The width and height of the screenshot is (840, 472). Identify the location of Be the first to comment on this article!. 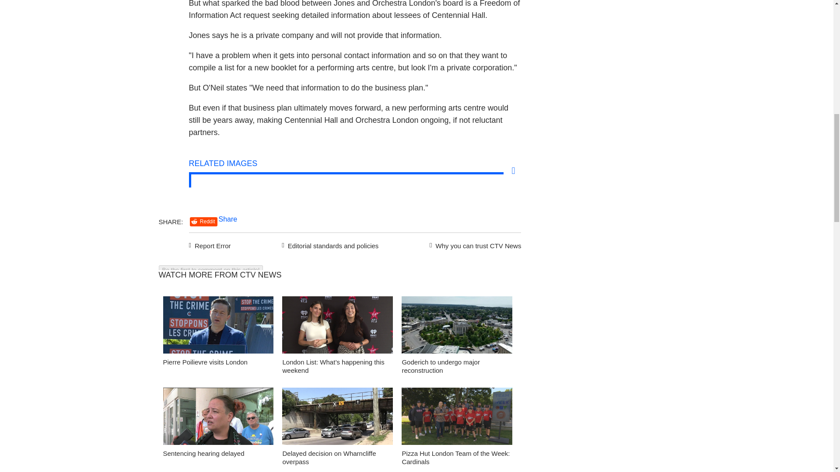
(210, 269).